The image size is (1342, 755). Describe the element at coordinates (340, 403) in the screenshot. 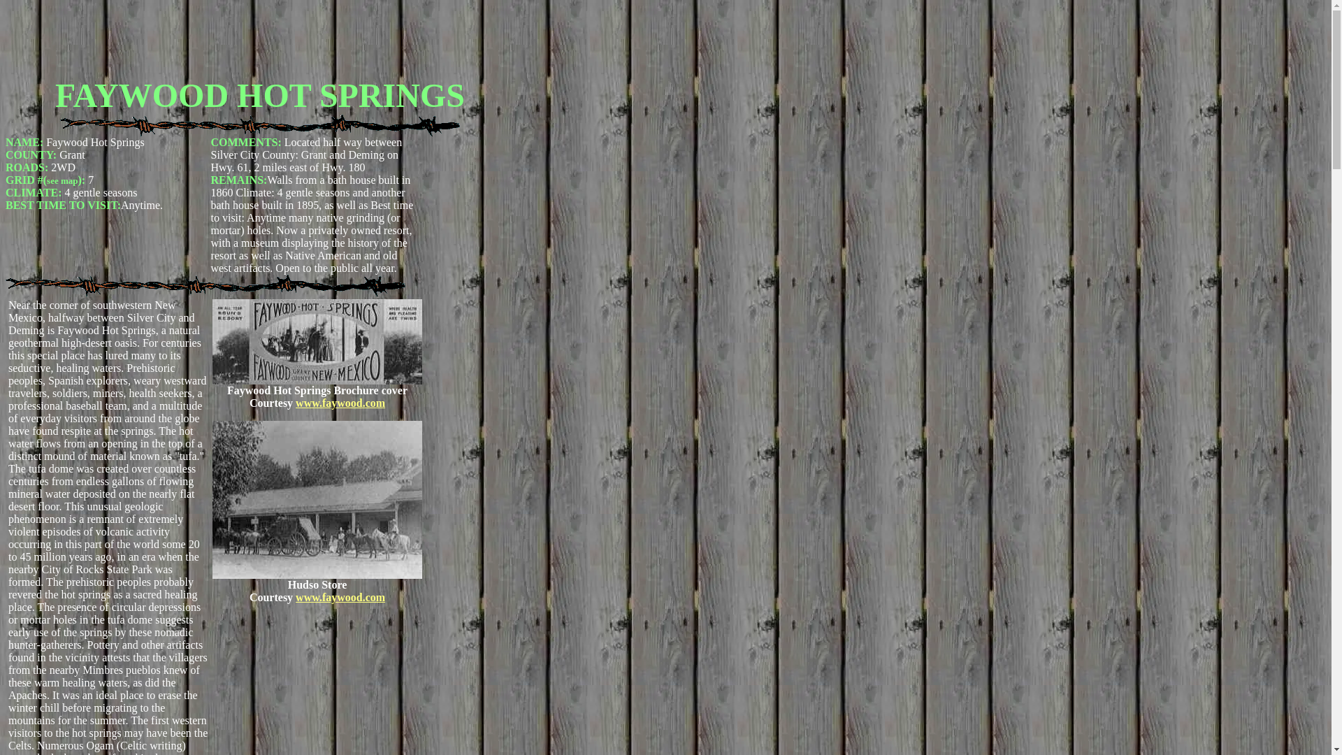

I see `www.faywood.com` at that location.